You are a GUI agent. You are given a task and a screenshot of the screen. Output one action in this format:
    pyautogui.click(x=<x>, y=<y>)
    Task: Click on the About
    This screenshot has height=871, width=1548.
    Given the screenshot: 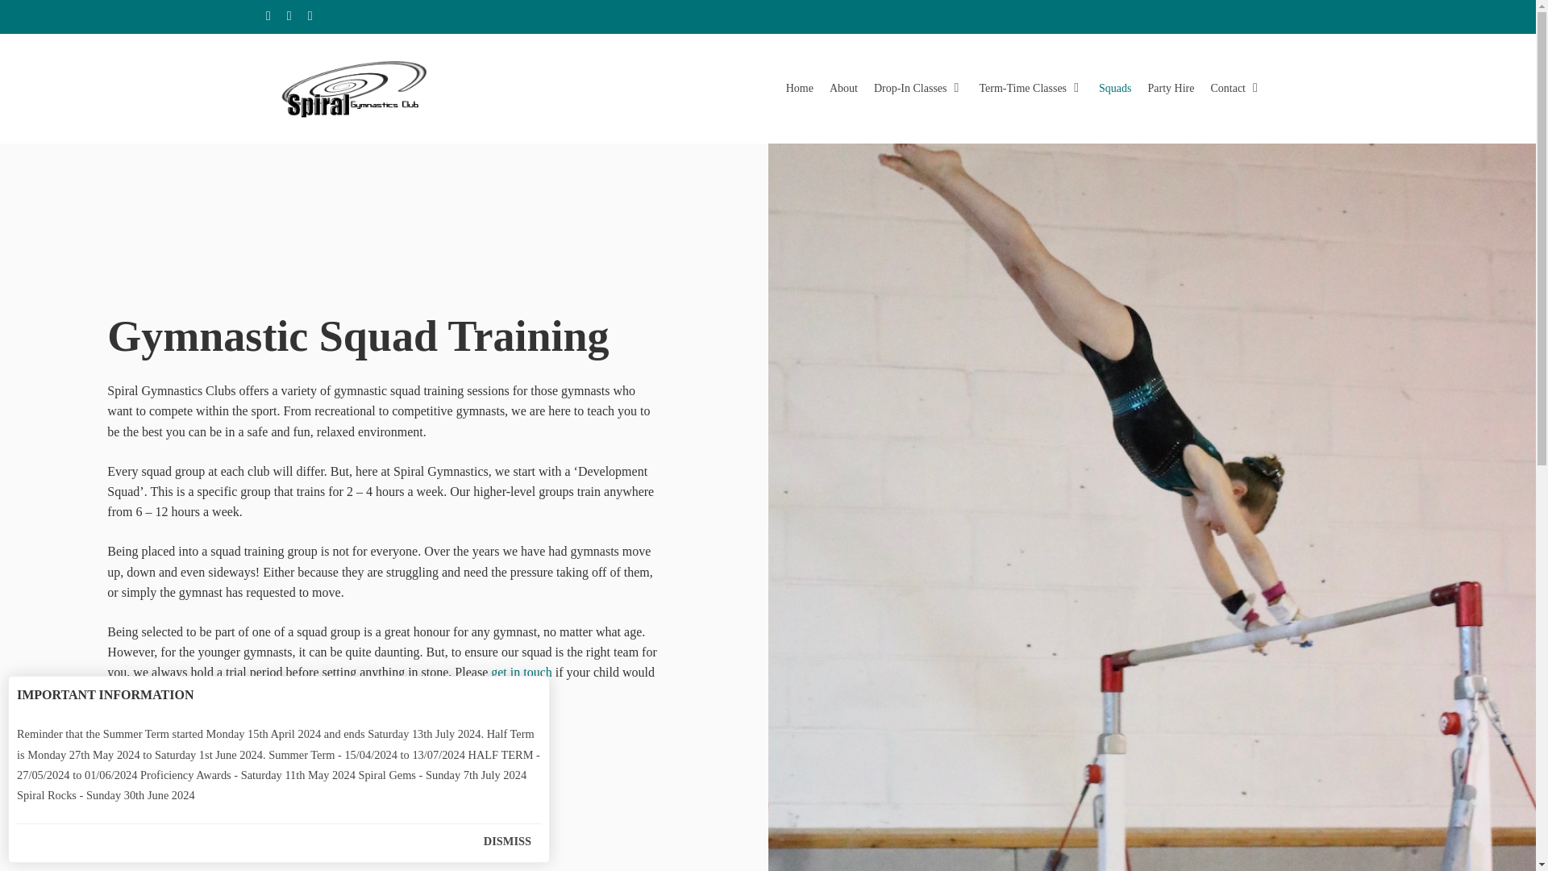 What is the action you would take?
    pyautogui.click(x=843, y=89)
    